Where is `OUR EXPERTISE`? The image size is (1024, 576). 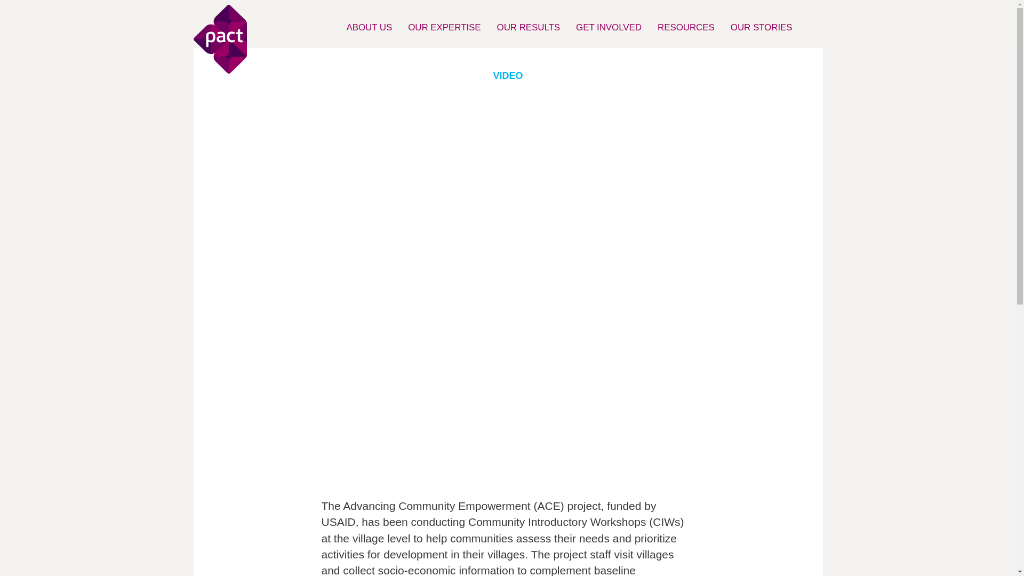
OUR EXPERTISE is located at coordinates (444, 27).